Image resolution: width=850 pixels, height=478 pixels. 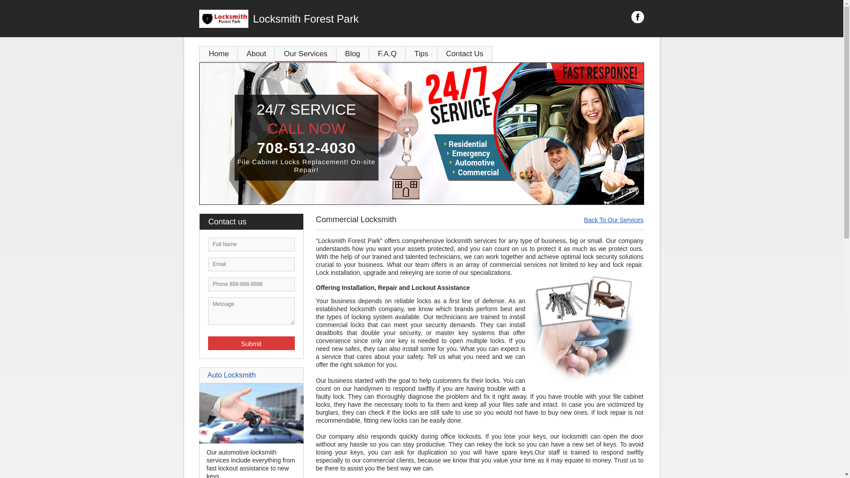 I want to click on Back To Our Services, so click(x=614, y=220).